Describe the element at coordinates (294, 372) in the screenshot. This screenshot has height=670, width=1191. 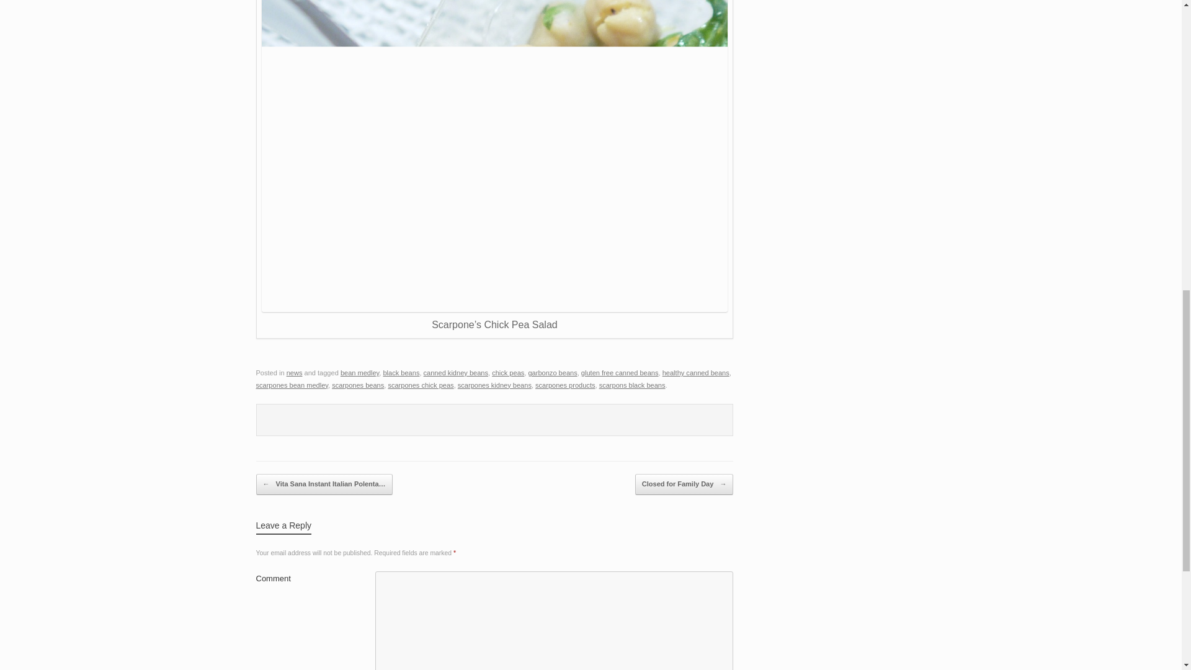
I see `news` at that location.